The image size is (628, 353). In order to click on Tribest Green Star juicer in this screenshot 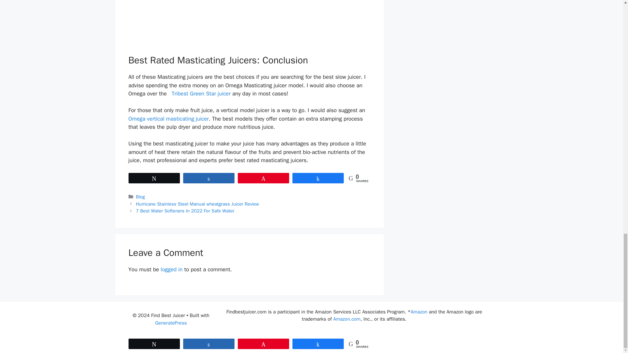, I will do `click(202, 93)`.